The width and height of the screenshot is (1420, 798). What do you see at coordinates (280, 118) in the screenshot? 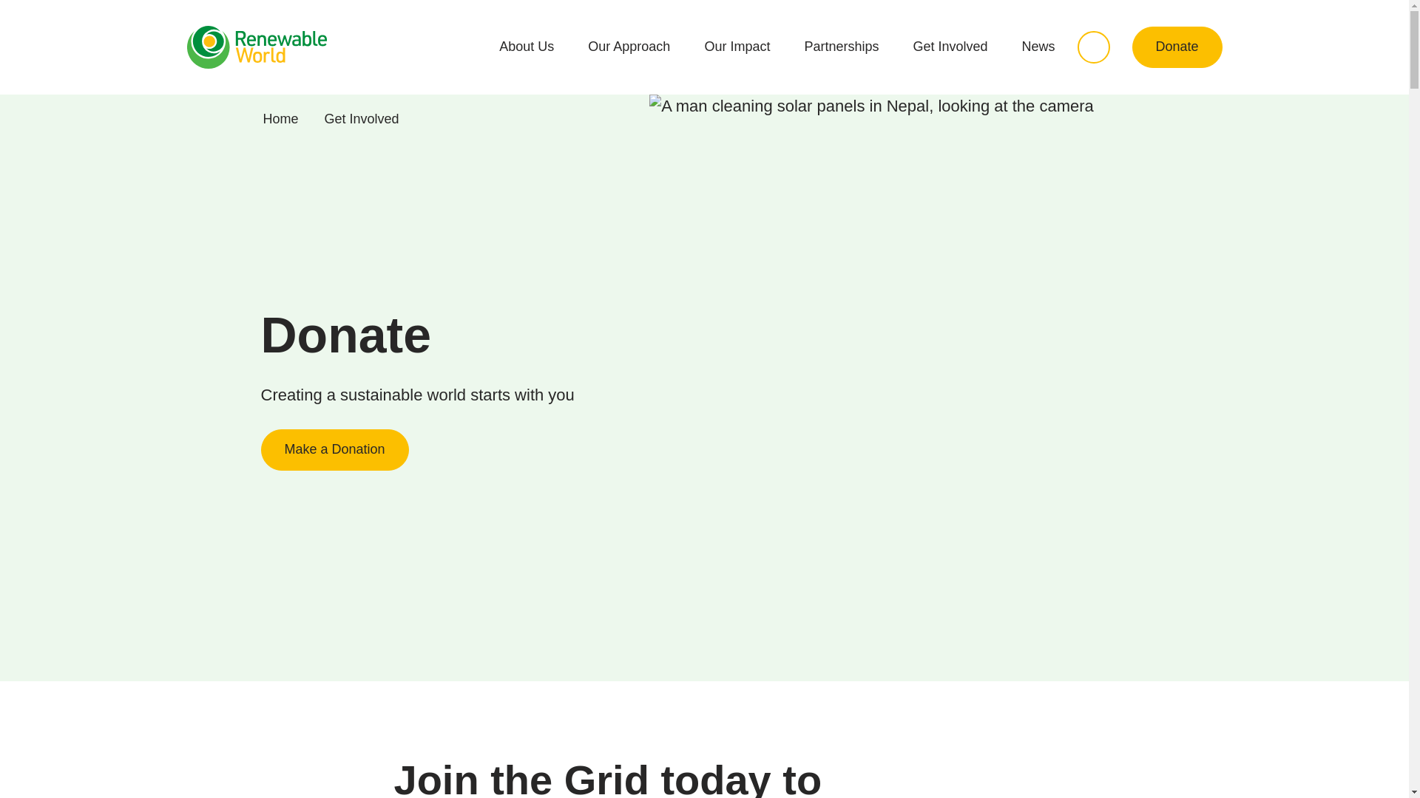
I see `Home` at bounding box center [280, 118].